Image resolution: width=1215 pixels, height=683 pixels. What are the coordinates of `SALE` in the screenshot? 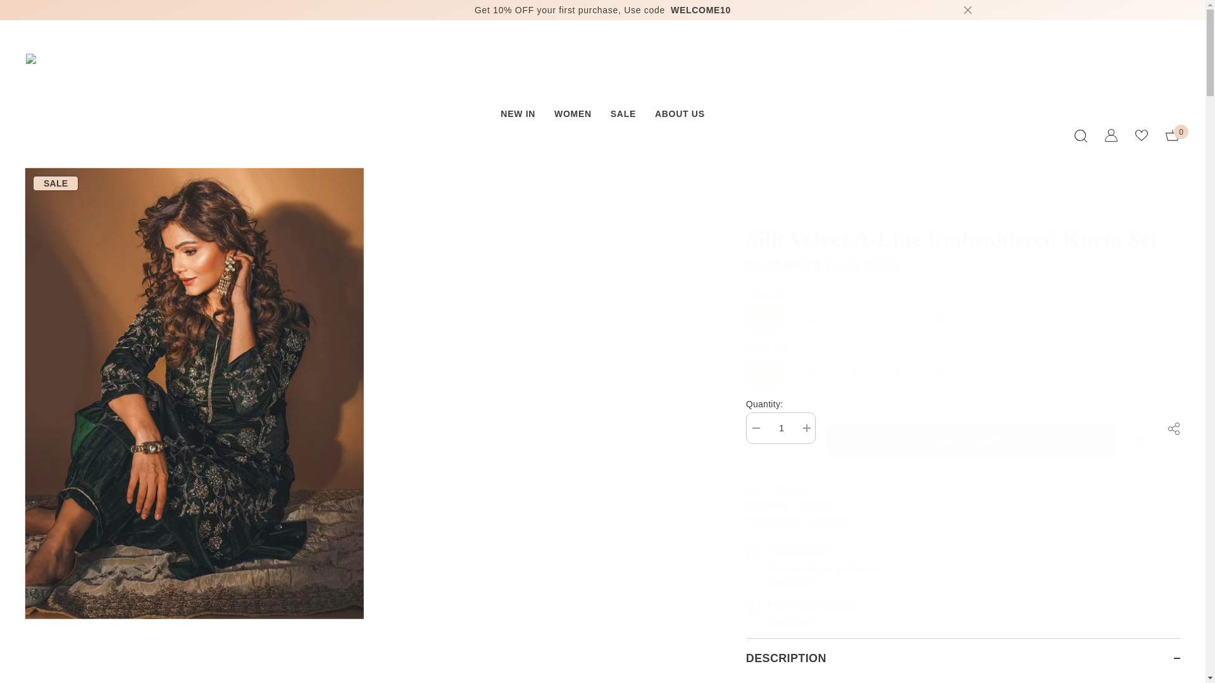 It's located at (1111, 135).